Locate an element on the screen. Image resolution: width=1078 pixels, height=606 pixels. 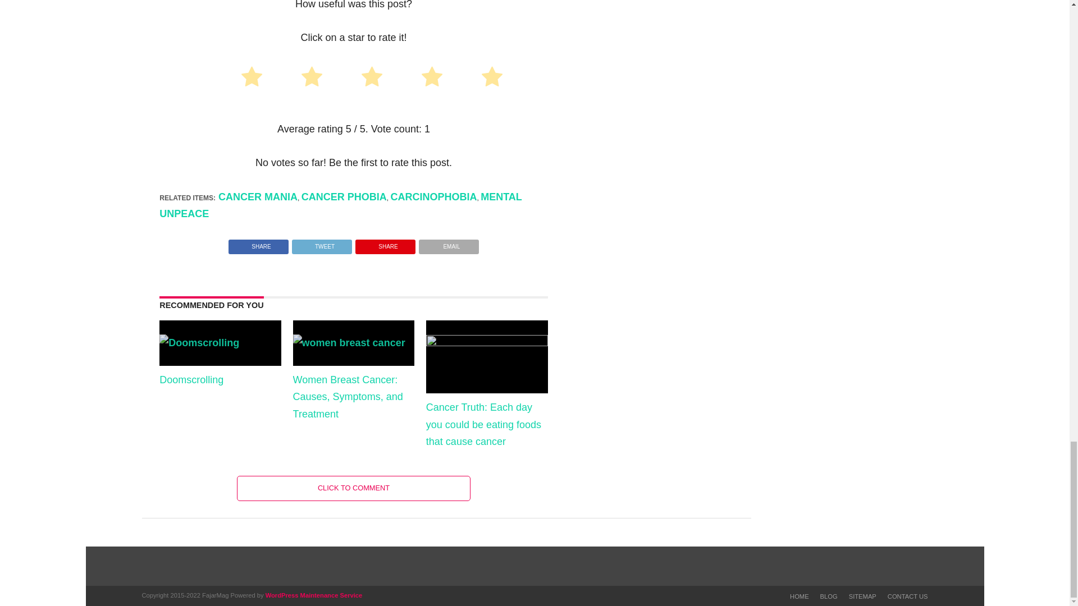
Tweet This Post is located at coordinates (321, 248).